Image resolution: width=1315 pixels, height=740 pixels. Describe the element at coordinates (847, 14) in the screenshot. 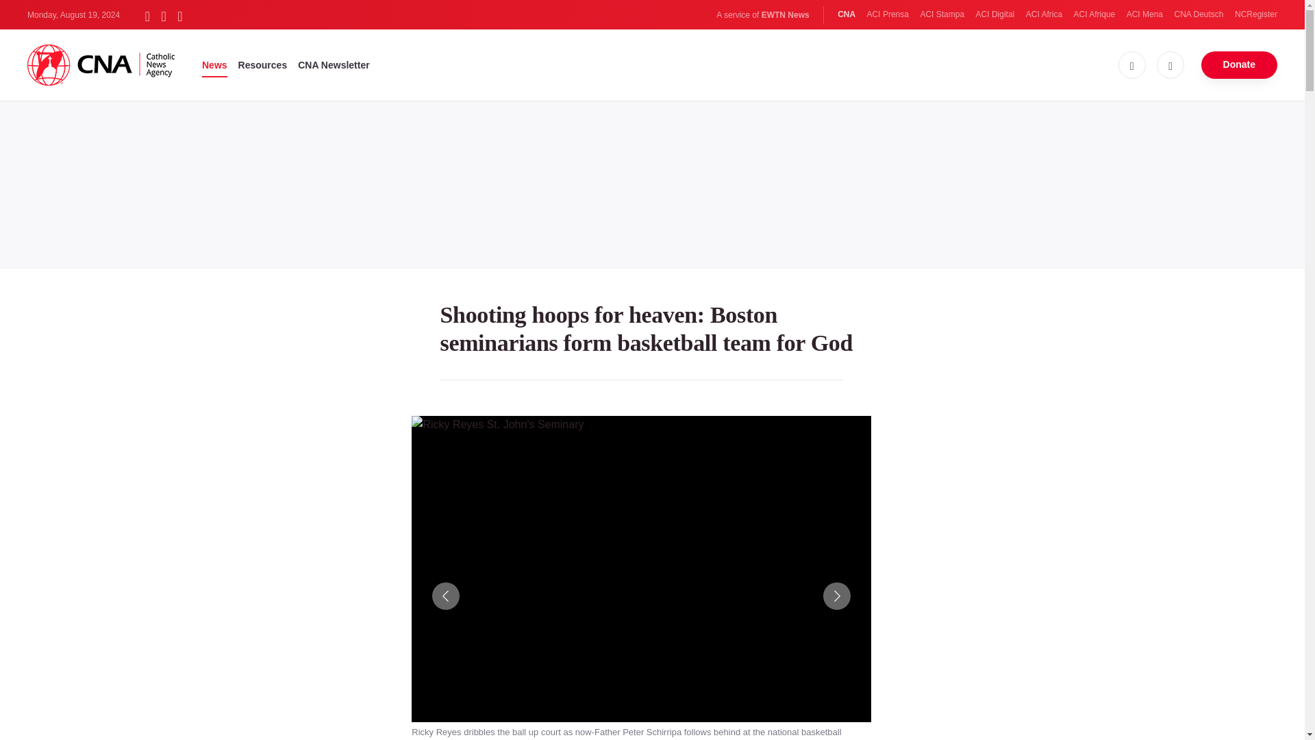

I see `CNA` at that location.